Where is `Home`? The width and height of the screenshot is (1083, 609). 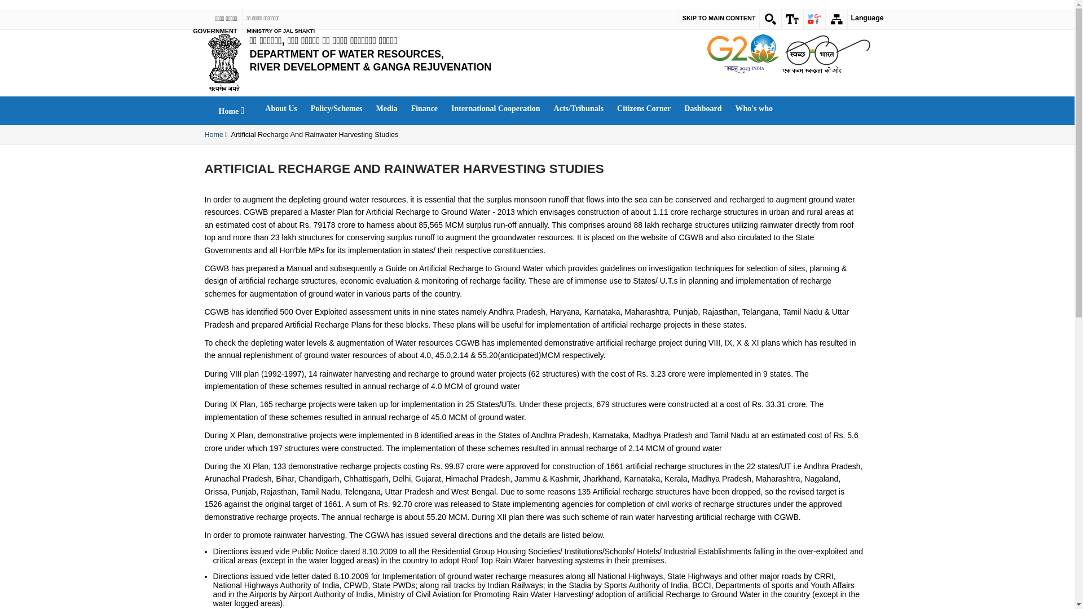
Home is located at coordinates (394, 54).